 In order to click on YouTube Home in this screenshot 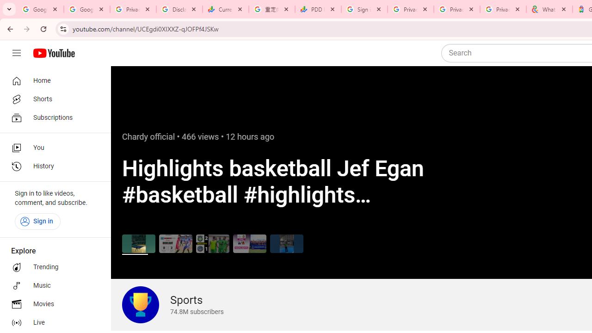, I will do `click(54, 53)`.